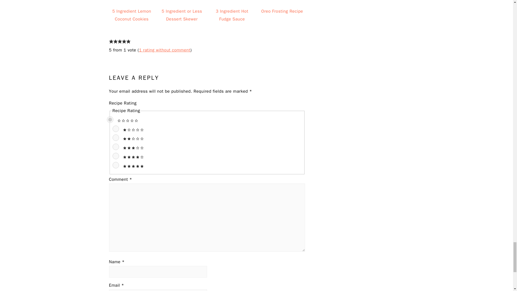 The height and width of the screenshot is (291, 517). I want to click on 5, so click(116, 165).